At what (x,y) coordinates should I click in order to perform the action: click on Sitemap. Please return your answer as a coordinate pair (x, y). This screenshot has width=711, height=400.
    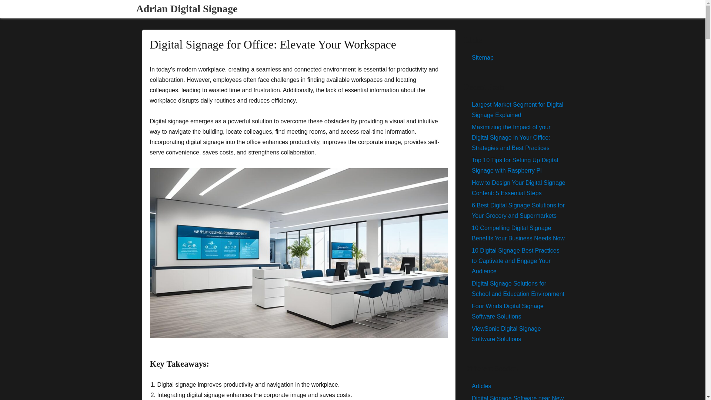
    Looking at the image, I should click on (483, 57).